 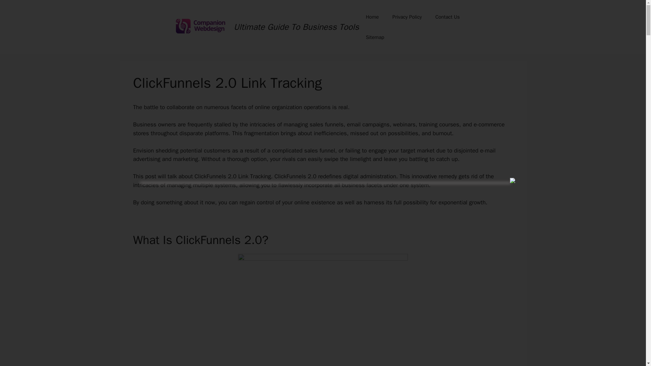 What do you see at coordinates (372, 17) in the screenshot?
I see `Home` at bounding box center [372, 17].